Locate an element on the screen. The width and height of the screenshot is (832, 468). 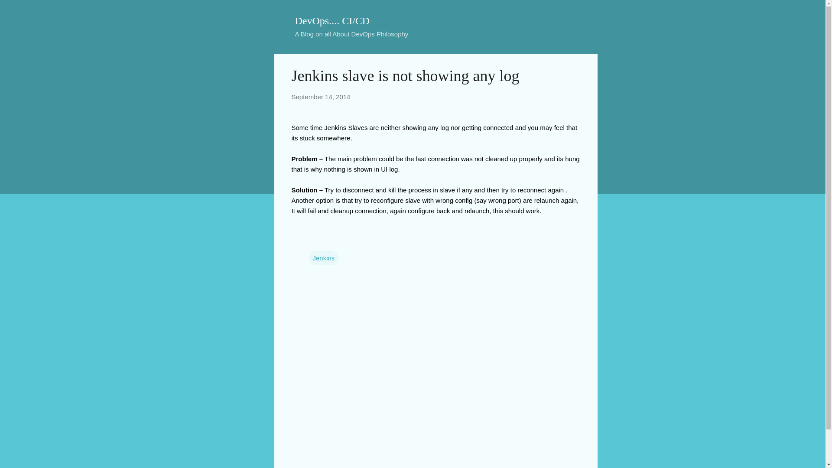
Jenkins is located at coordinates (323, 258).